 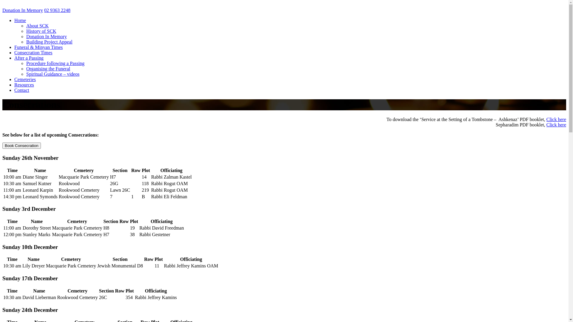 What do you see at coordinates (21, 145) in the screenshot?
I see `Book Consecration` at bounding box center [21, 145].